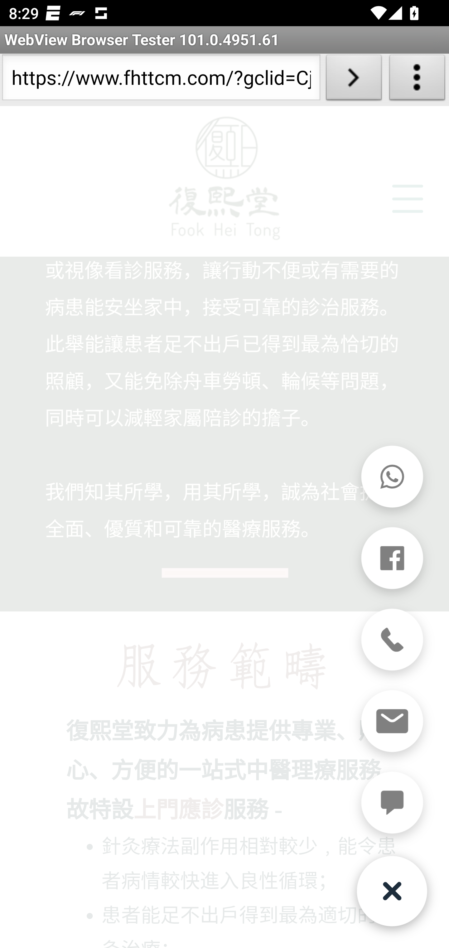 The image size is (449, 948). I want to click on Chat, so click(392, 803).